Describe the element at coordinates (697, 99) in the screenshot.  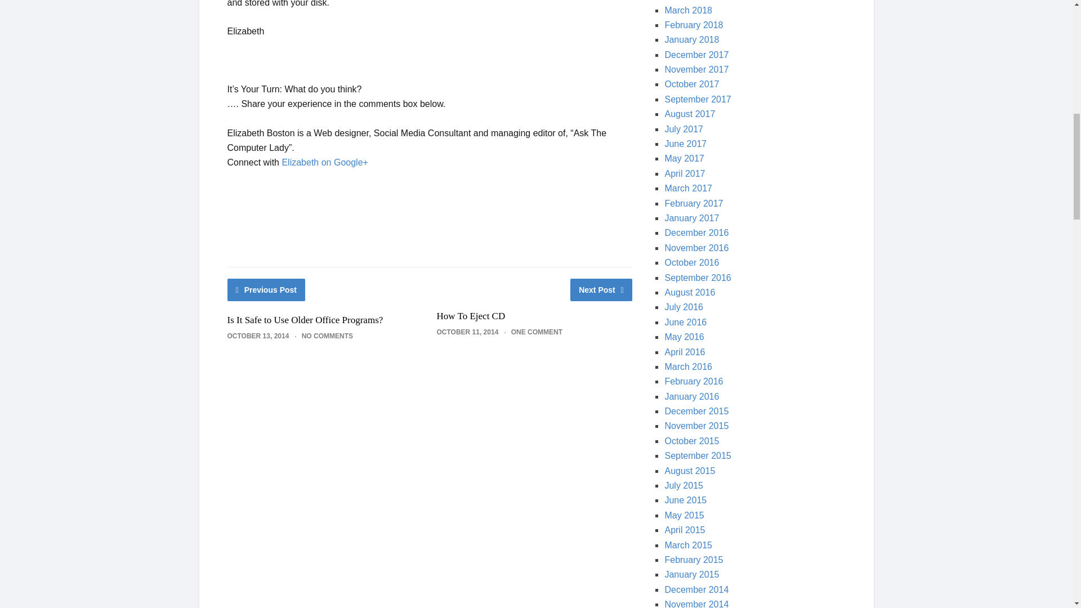
I see `September 2017` at that location.